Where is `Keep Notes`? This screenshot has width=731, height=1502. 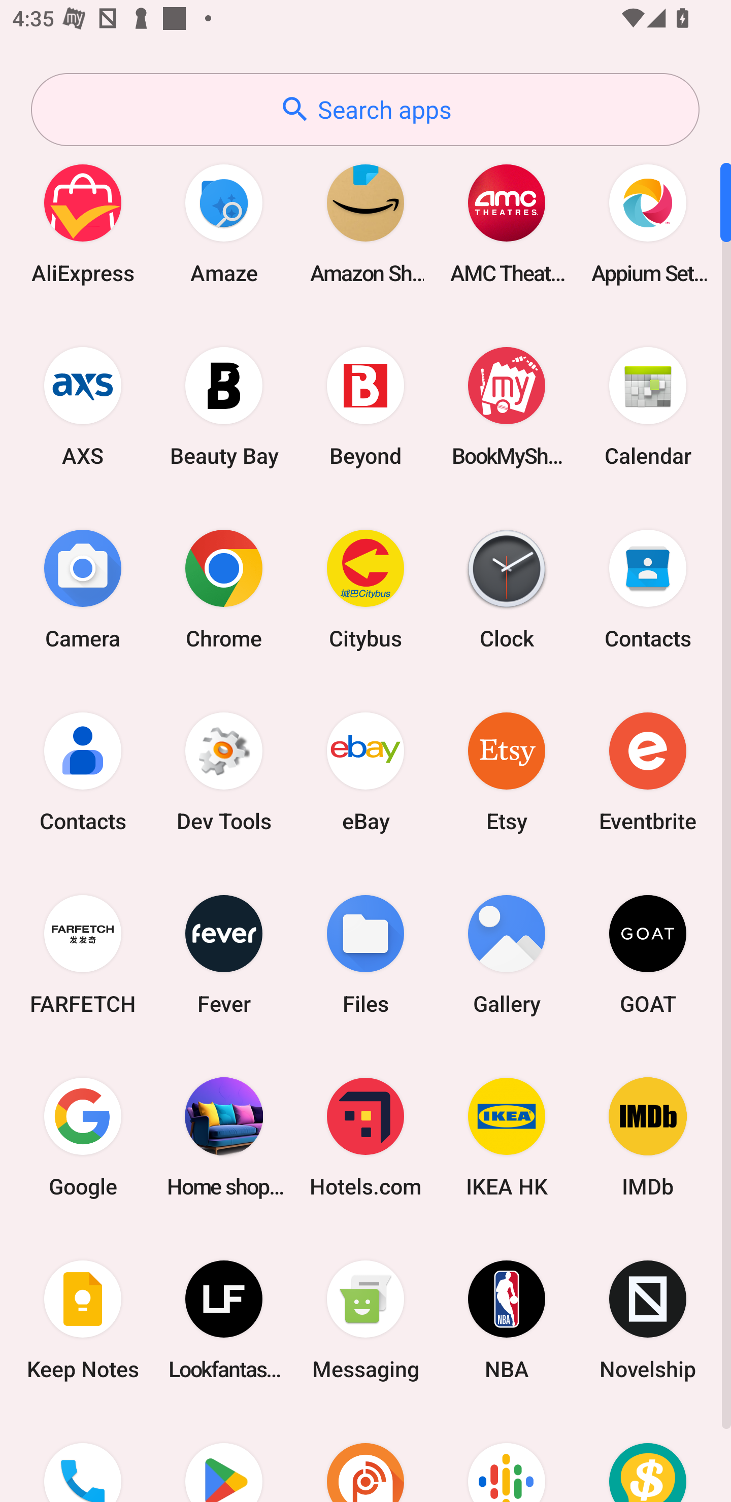 Keep Notes is located at coordinates (83, 1320).